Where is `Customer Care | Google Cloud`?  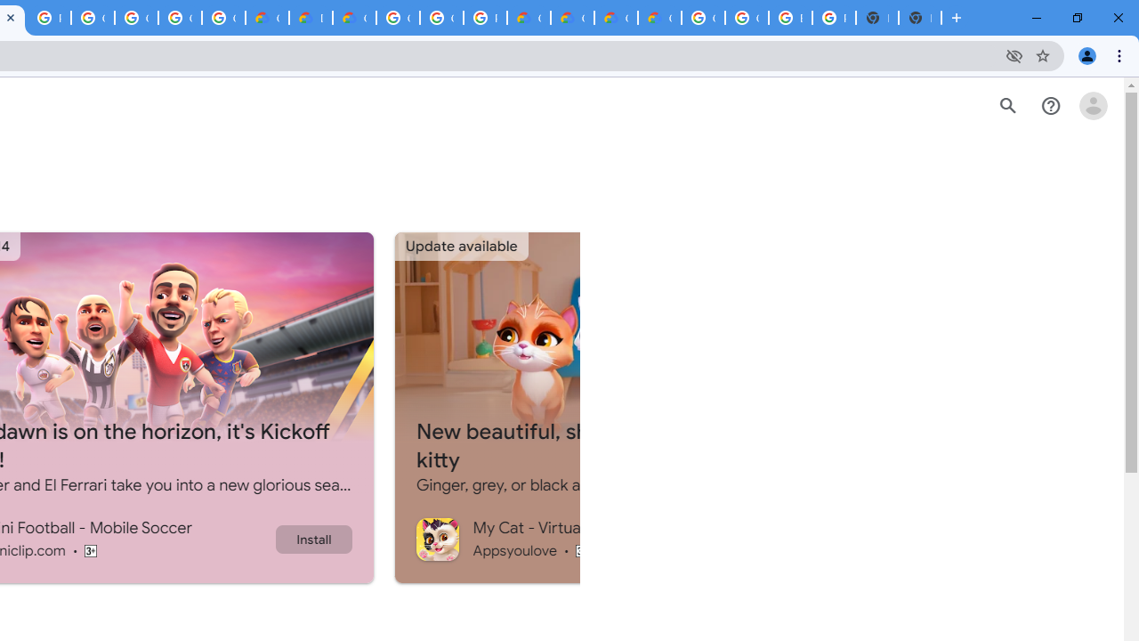 Customer Care | Google Cloud is located at coordinates (529, 18).